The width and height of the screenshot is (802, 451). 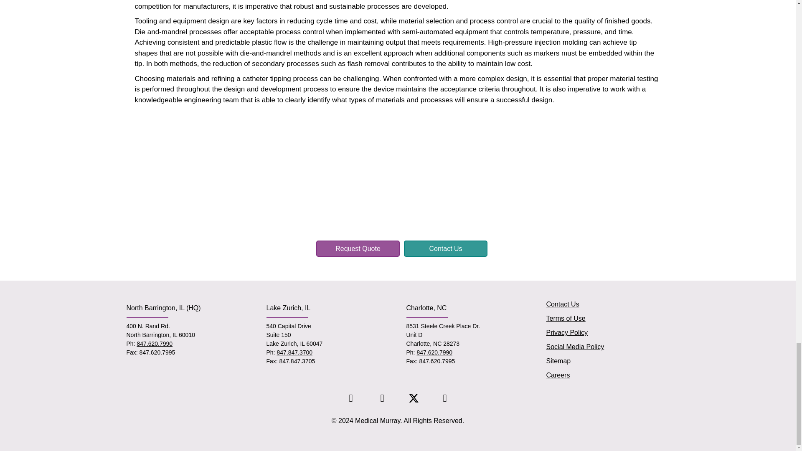 What do you see at coordinates (444, 398) in the screenshot?
I see `YouTube` at bounding box center [444, 398].